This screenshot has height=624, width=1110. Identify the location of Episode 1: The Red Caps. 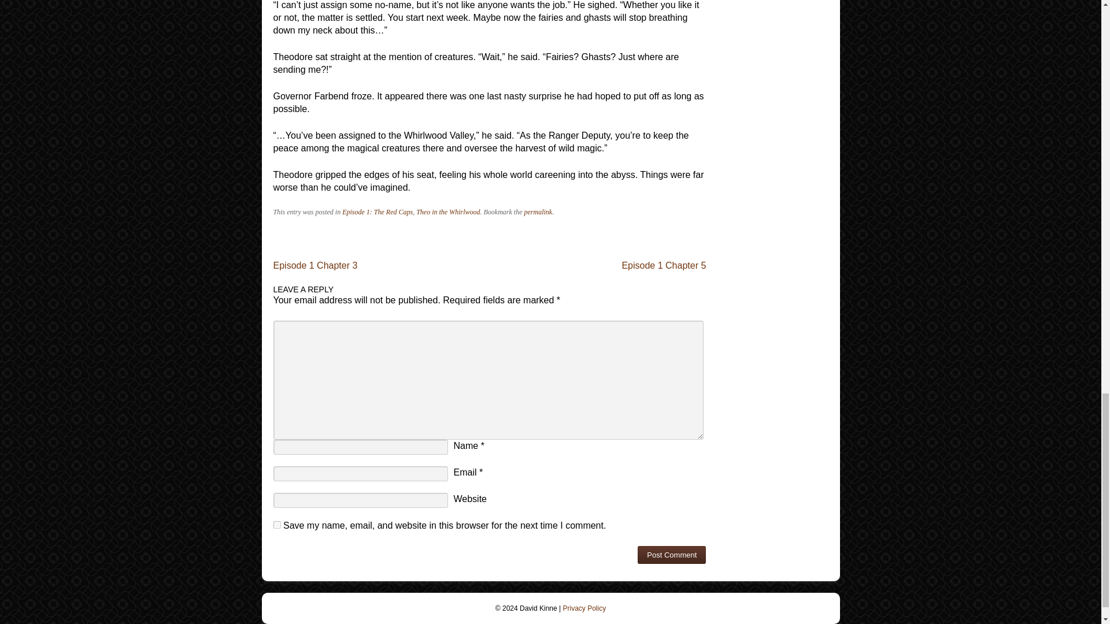
(377, 211).